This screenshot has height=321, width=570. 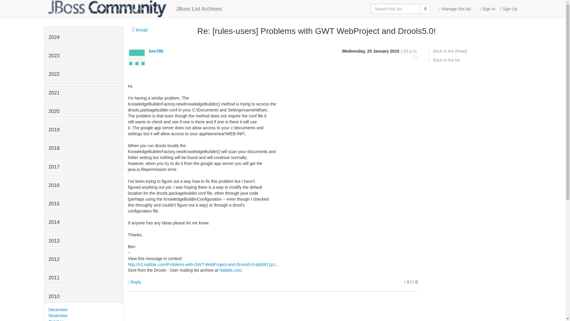 What do you see at coordinates (409, 51) in the screenshot?
I see `Sender's time: Jan. 20, 2010, 10:58 a.m.` at bounding box center [409, 51].